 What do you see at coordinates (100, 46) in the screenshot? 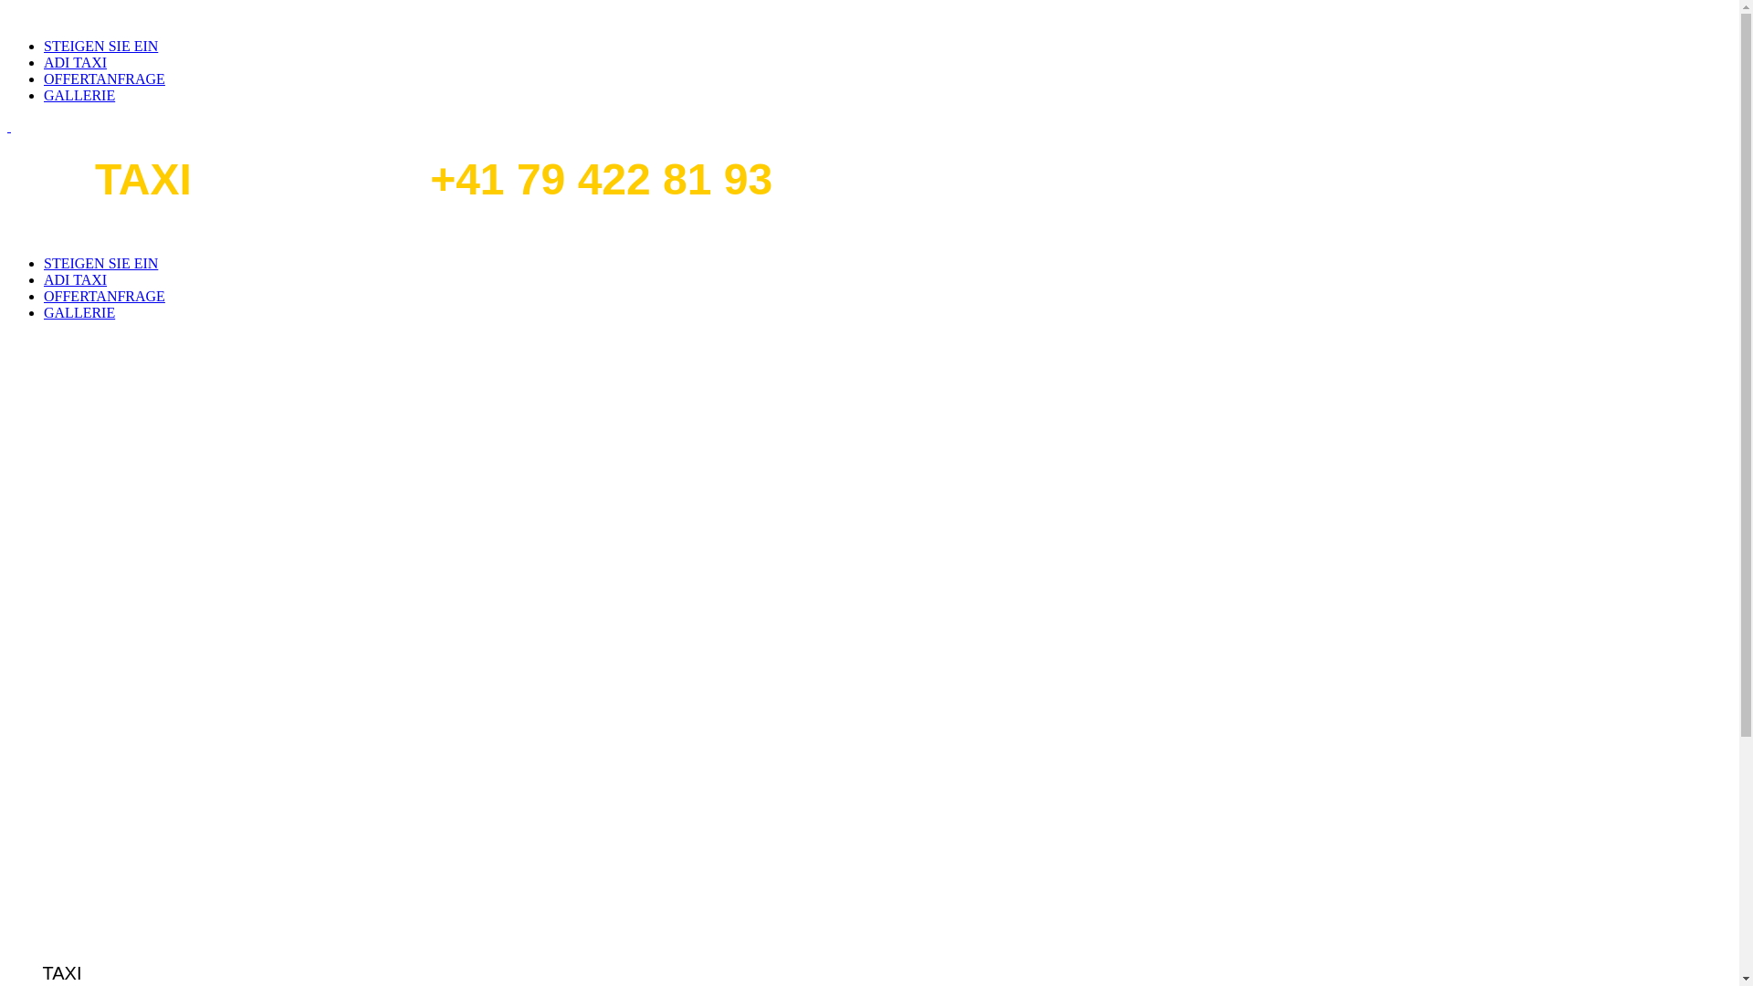
I see `STEIGEN SIE EIN` at bounding box center [100, 46].